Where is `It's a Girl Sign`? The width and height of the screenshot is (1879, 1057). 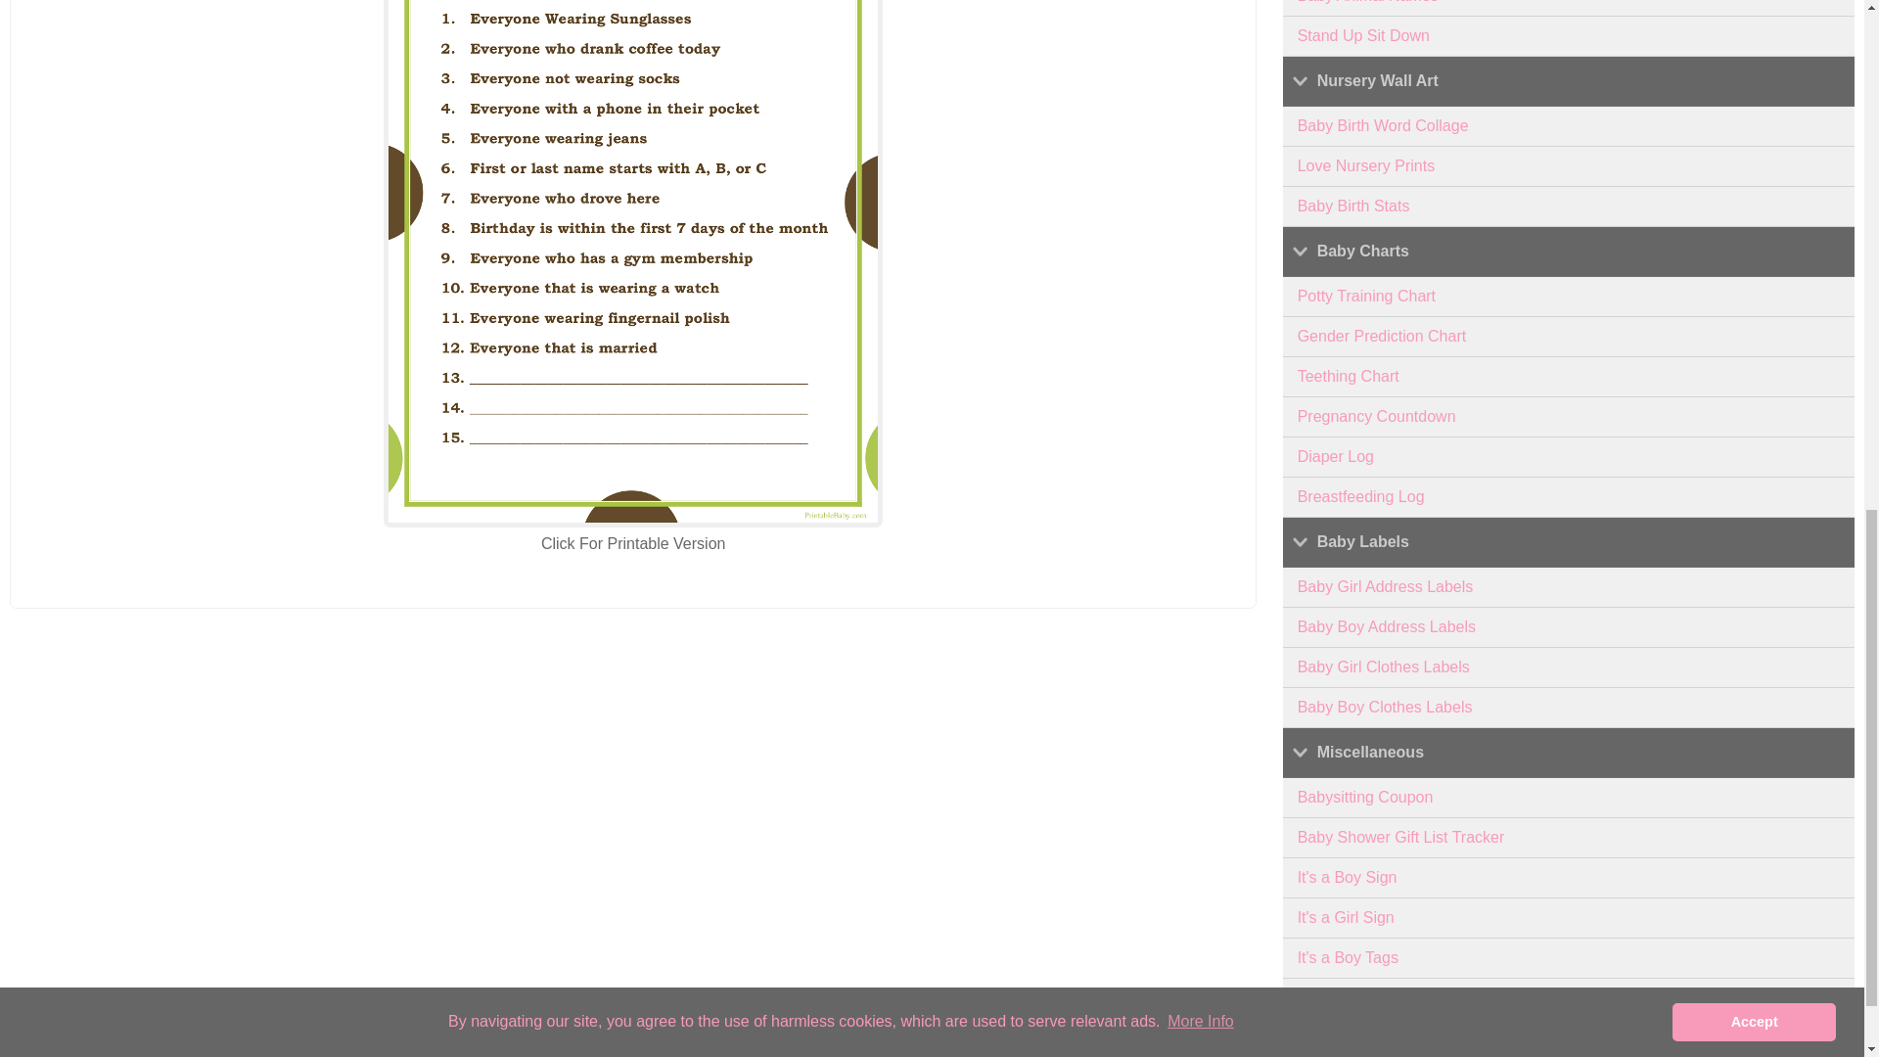 It's a Girl Sign is located at coordinates (1569, 918).